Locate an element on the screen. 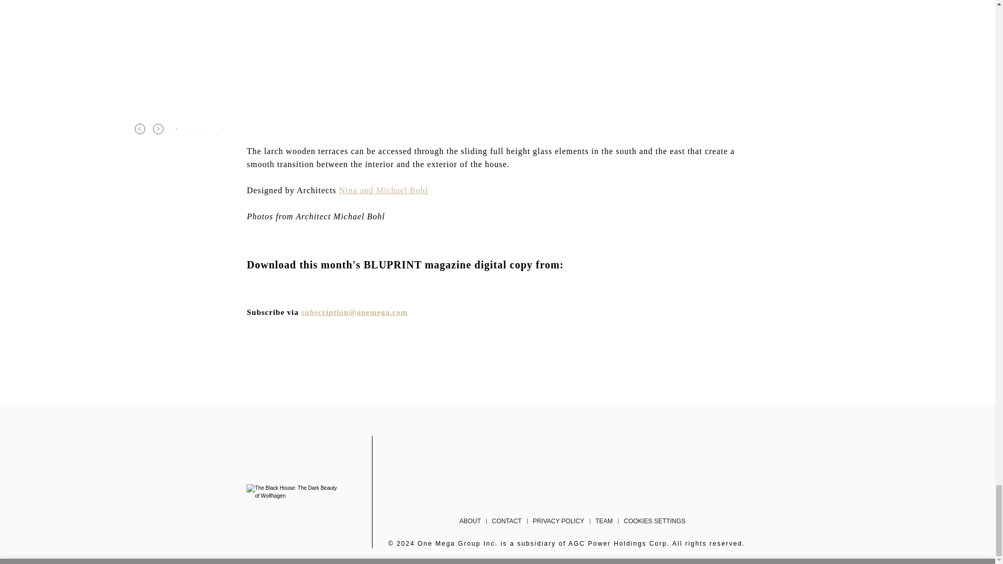  Next is located at coordinates (157, 128).